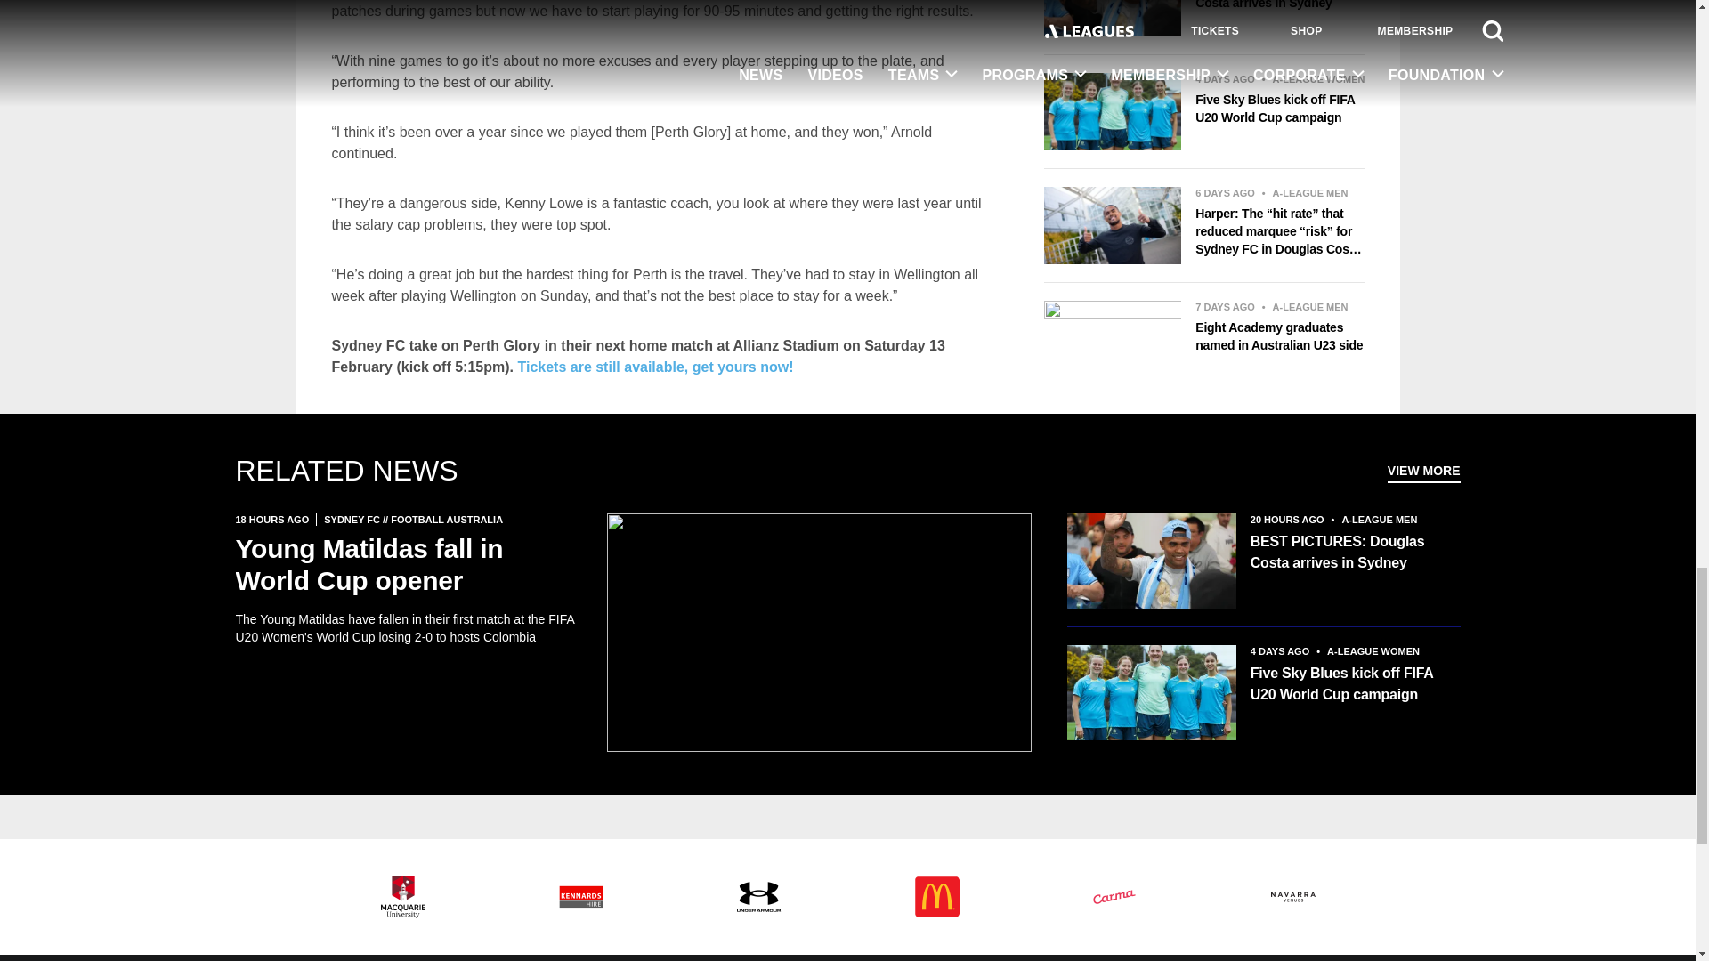 The height and width of the screenshot is (961, 1709). I want to click on Navarra, so click(1292, 896).